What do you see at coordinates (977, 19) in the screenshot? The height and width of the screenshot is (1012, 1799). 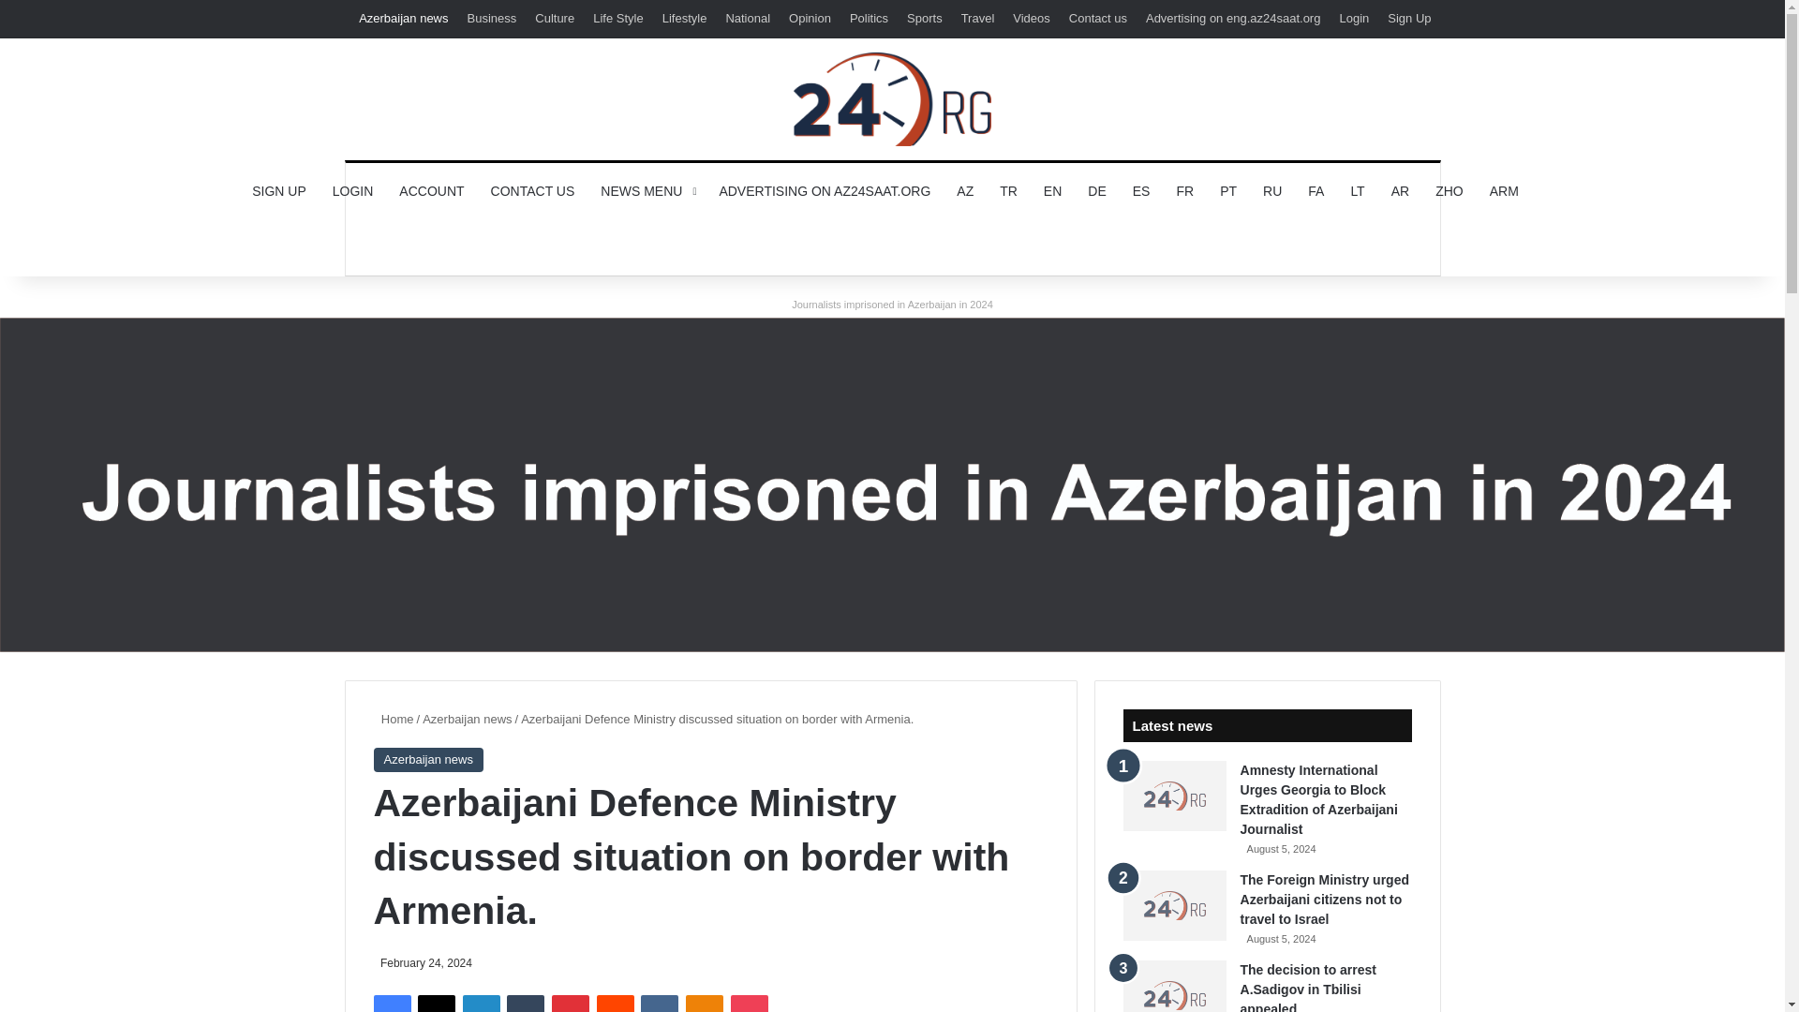 I see `Travel` at bounding box center [977, 19].